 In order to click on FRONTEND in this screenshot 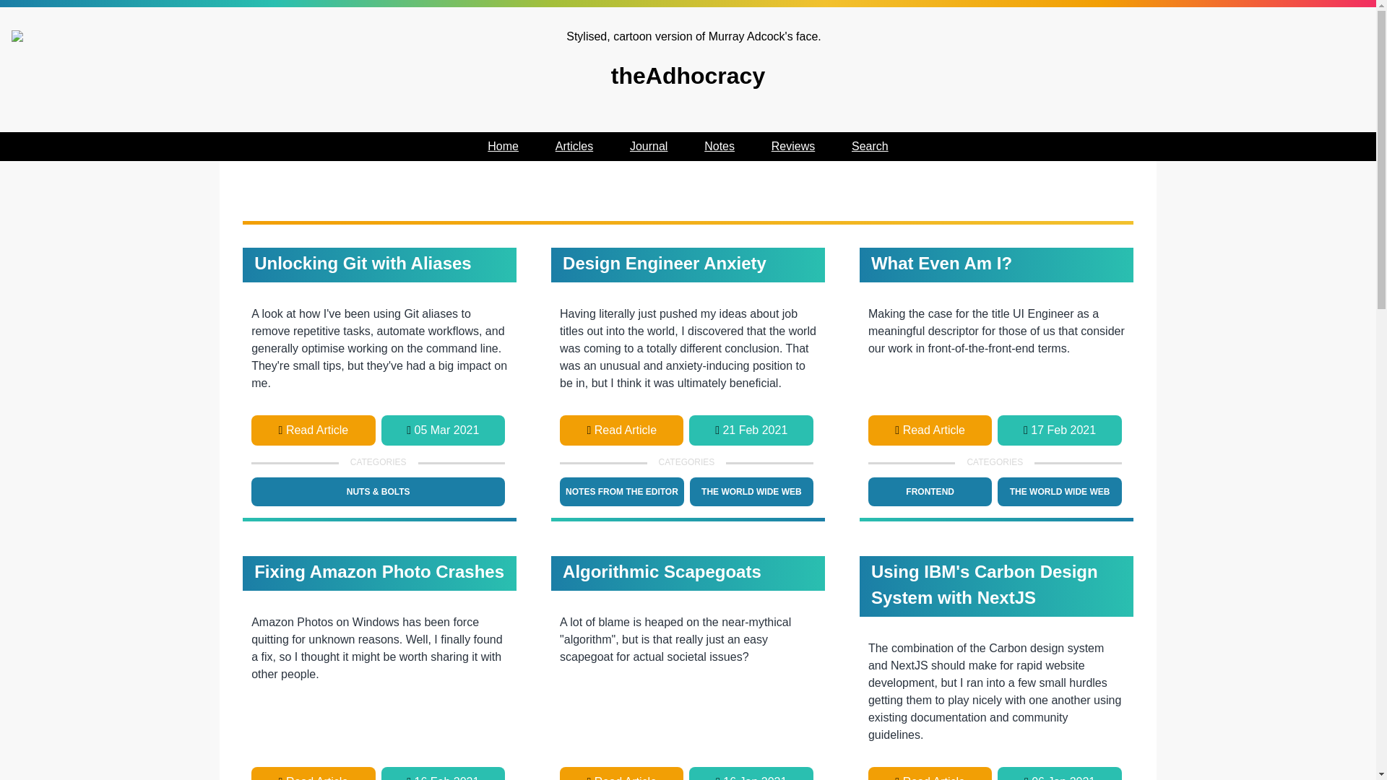, I will do `click(929, 491)`.